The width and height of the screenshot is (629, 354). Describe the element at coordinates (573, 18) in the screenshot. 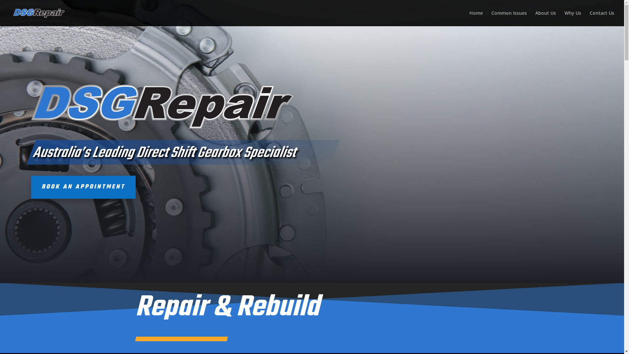

I see `Why Us` at that location.